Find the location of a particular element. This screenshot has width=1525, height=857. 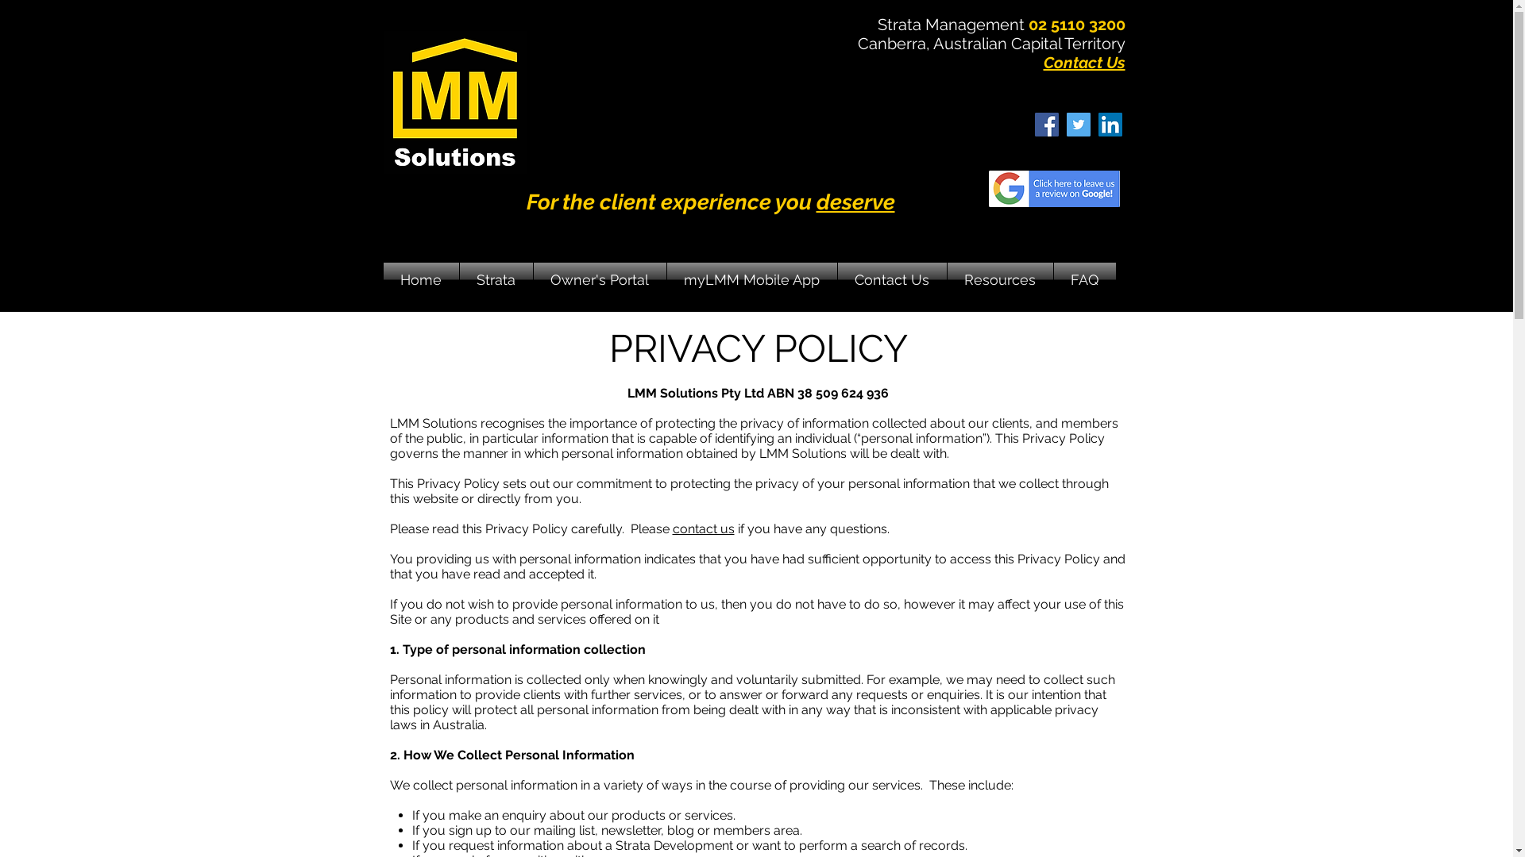

02 5110 3200 is located at coordinates (1076, 25).